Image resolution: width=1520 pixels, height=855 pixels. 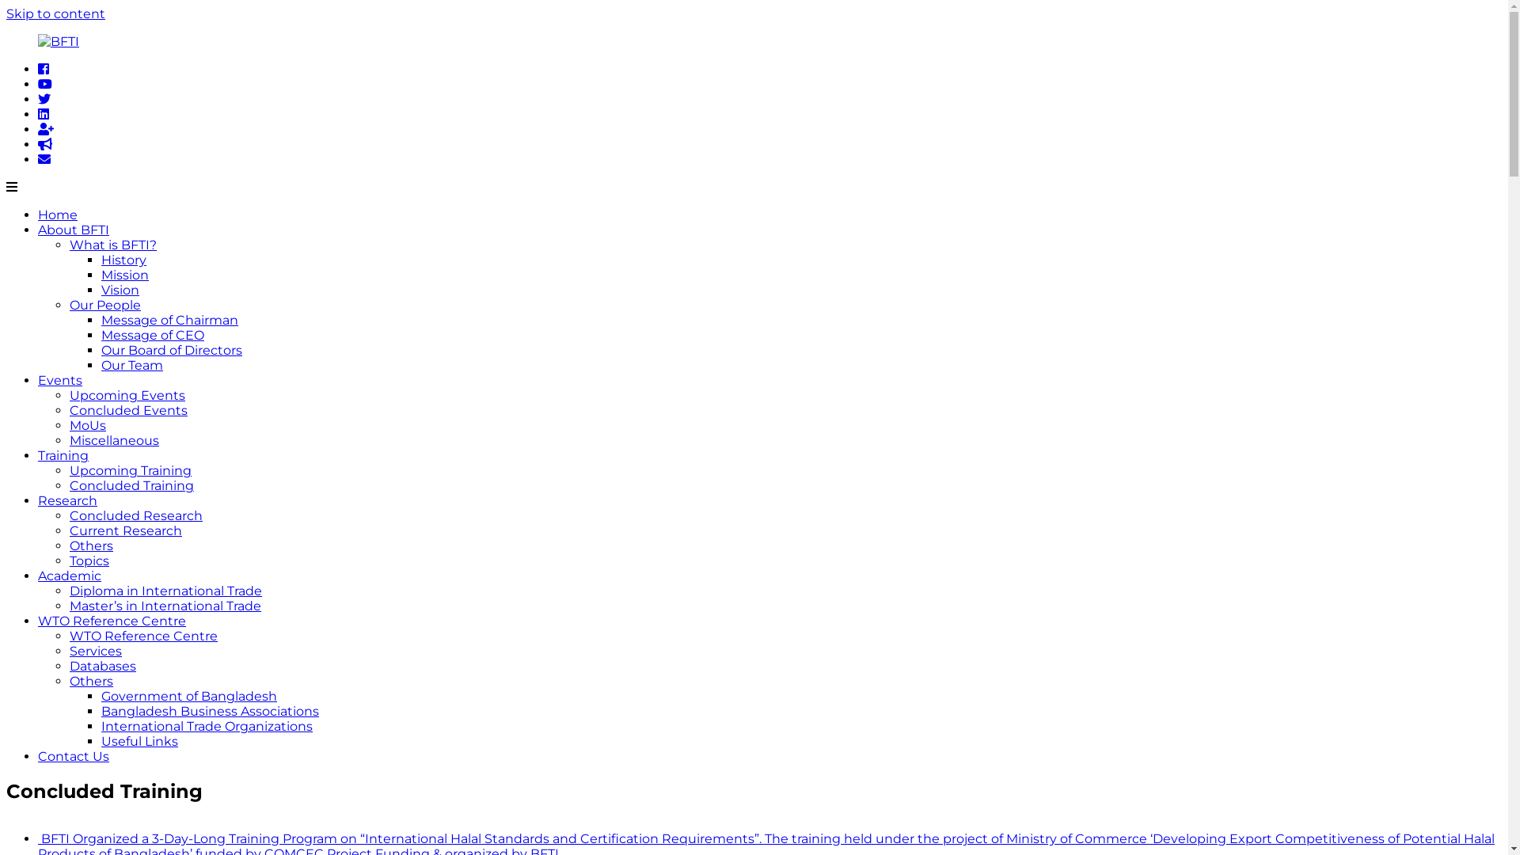 What do you see at coordinates (67, 500) in the screenshot?
I see `Research` at bounding box center [67, 500].